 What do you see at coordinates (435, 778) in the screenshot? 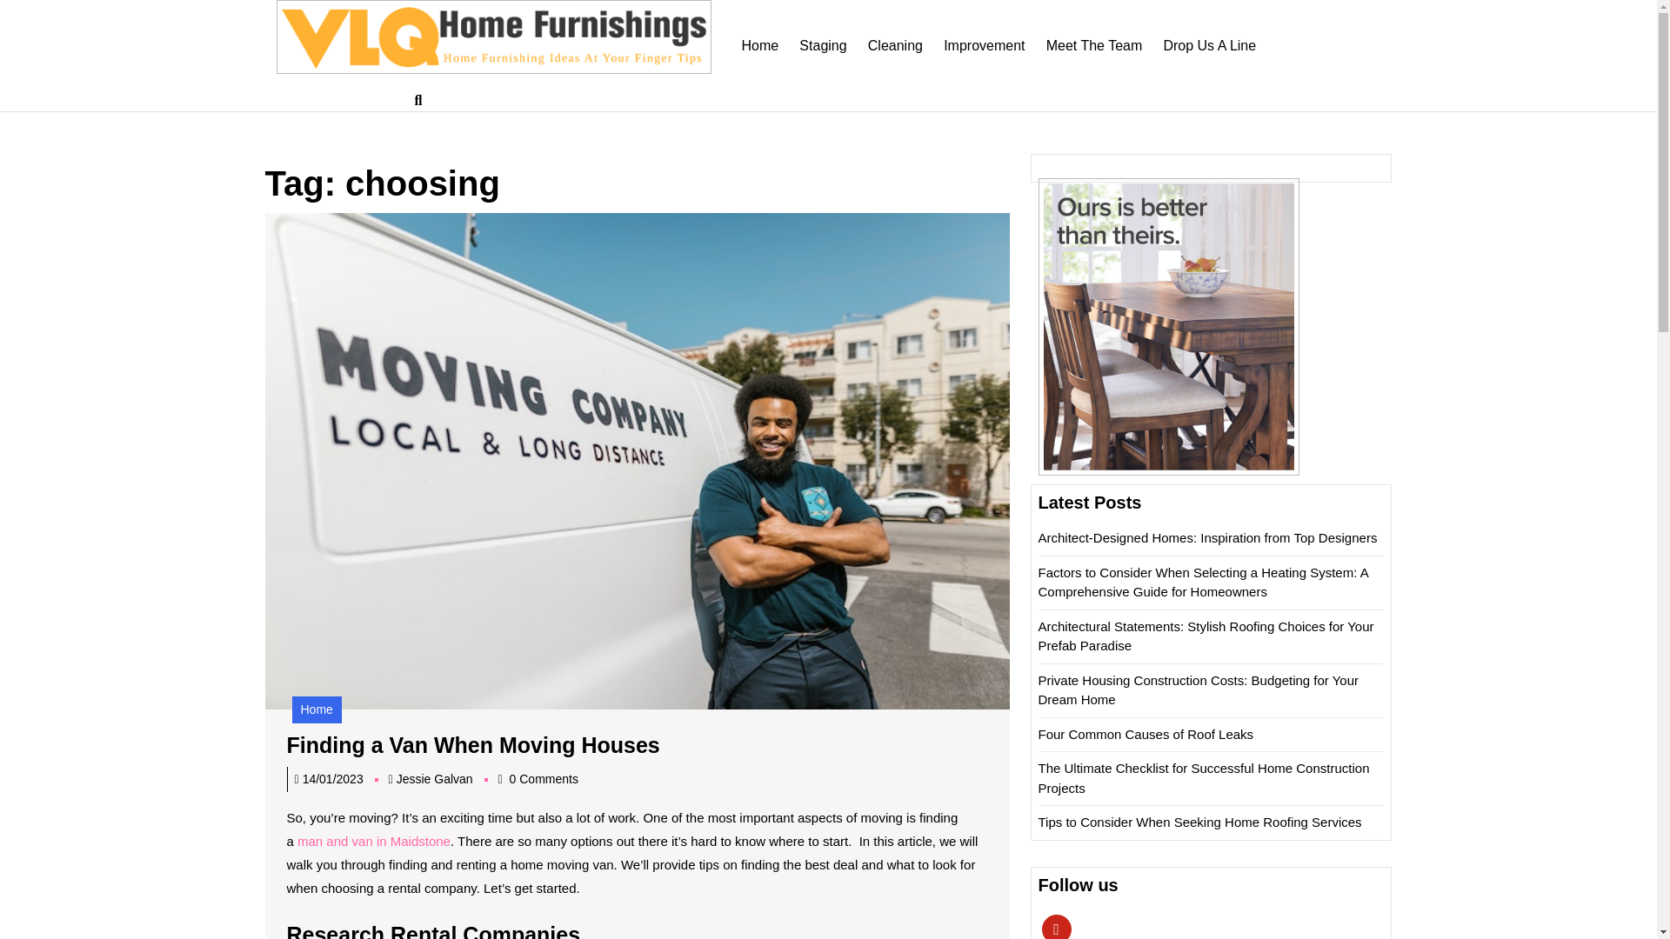
I see `Instagram` at bounding box center [435, 778].